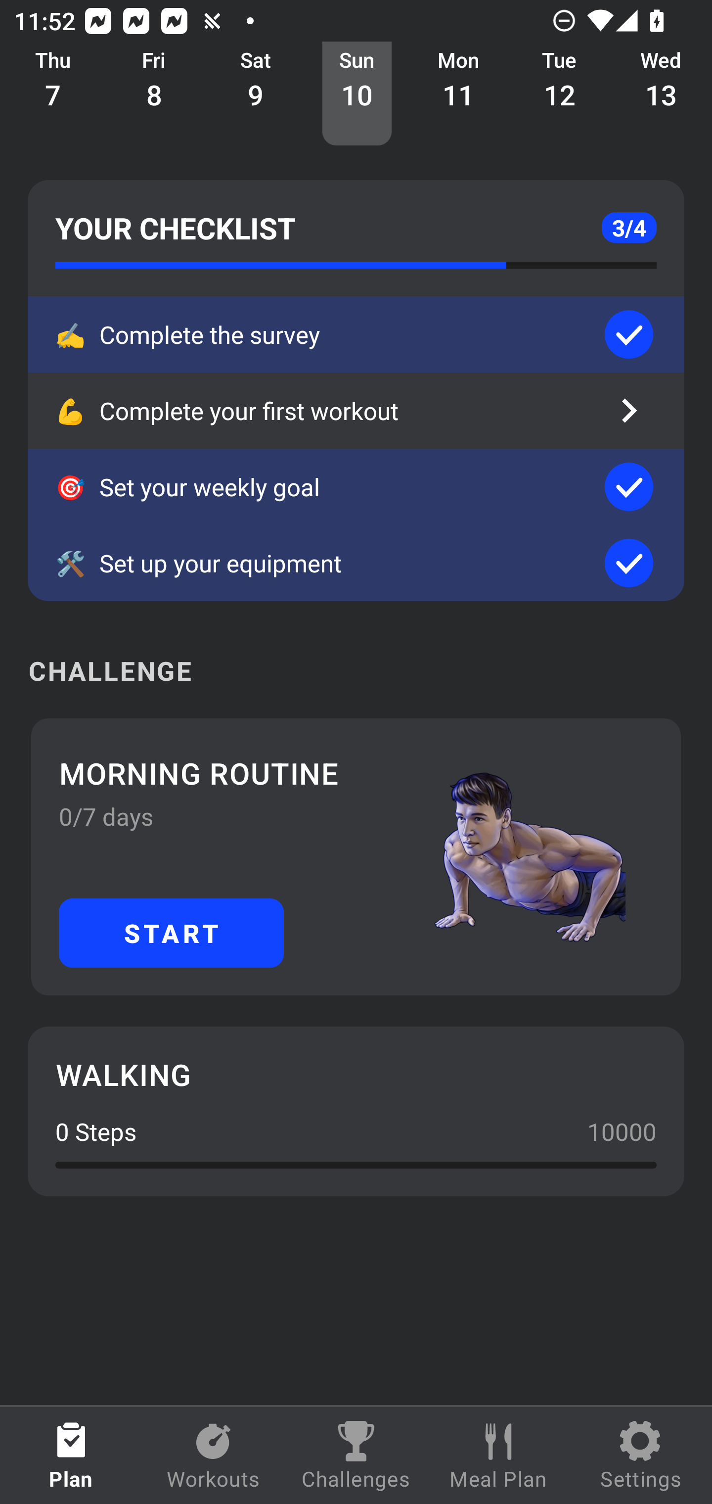 The image size is (712, 1504). What do you see at coordinates (560, 94) in the screenshot?
I see `Tue 12` at bounding box center [560, 94].